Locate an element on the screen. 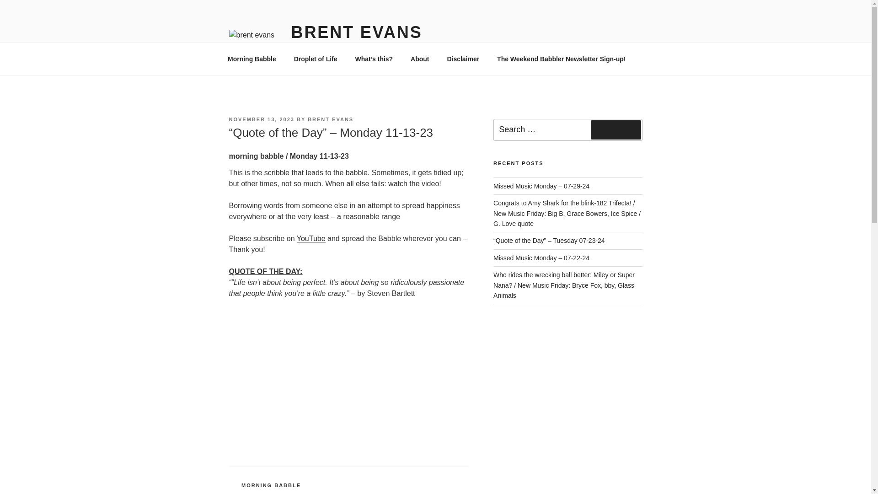 The height and width of the screenshot is (494, 878). Search is located at coordinates (616, 130).